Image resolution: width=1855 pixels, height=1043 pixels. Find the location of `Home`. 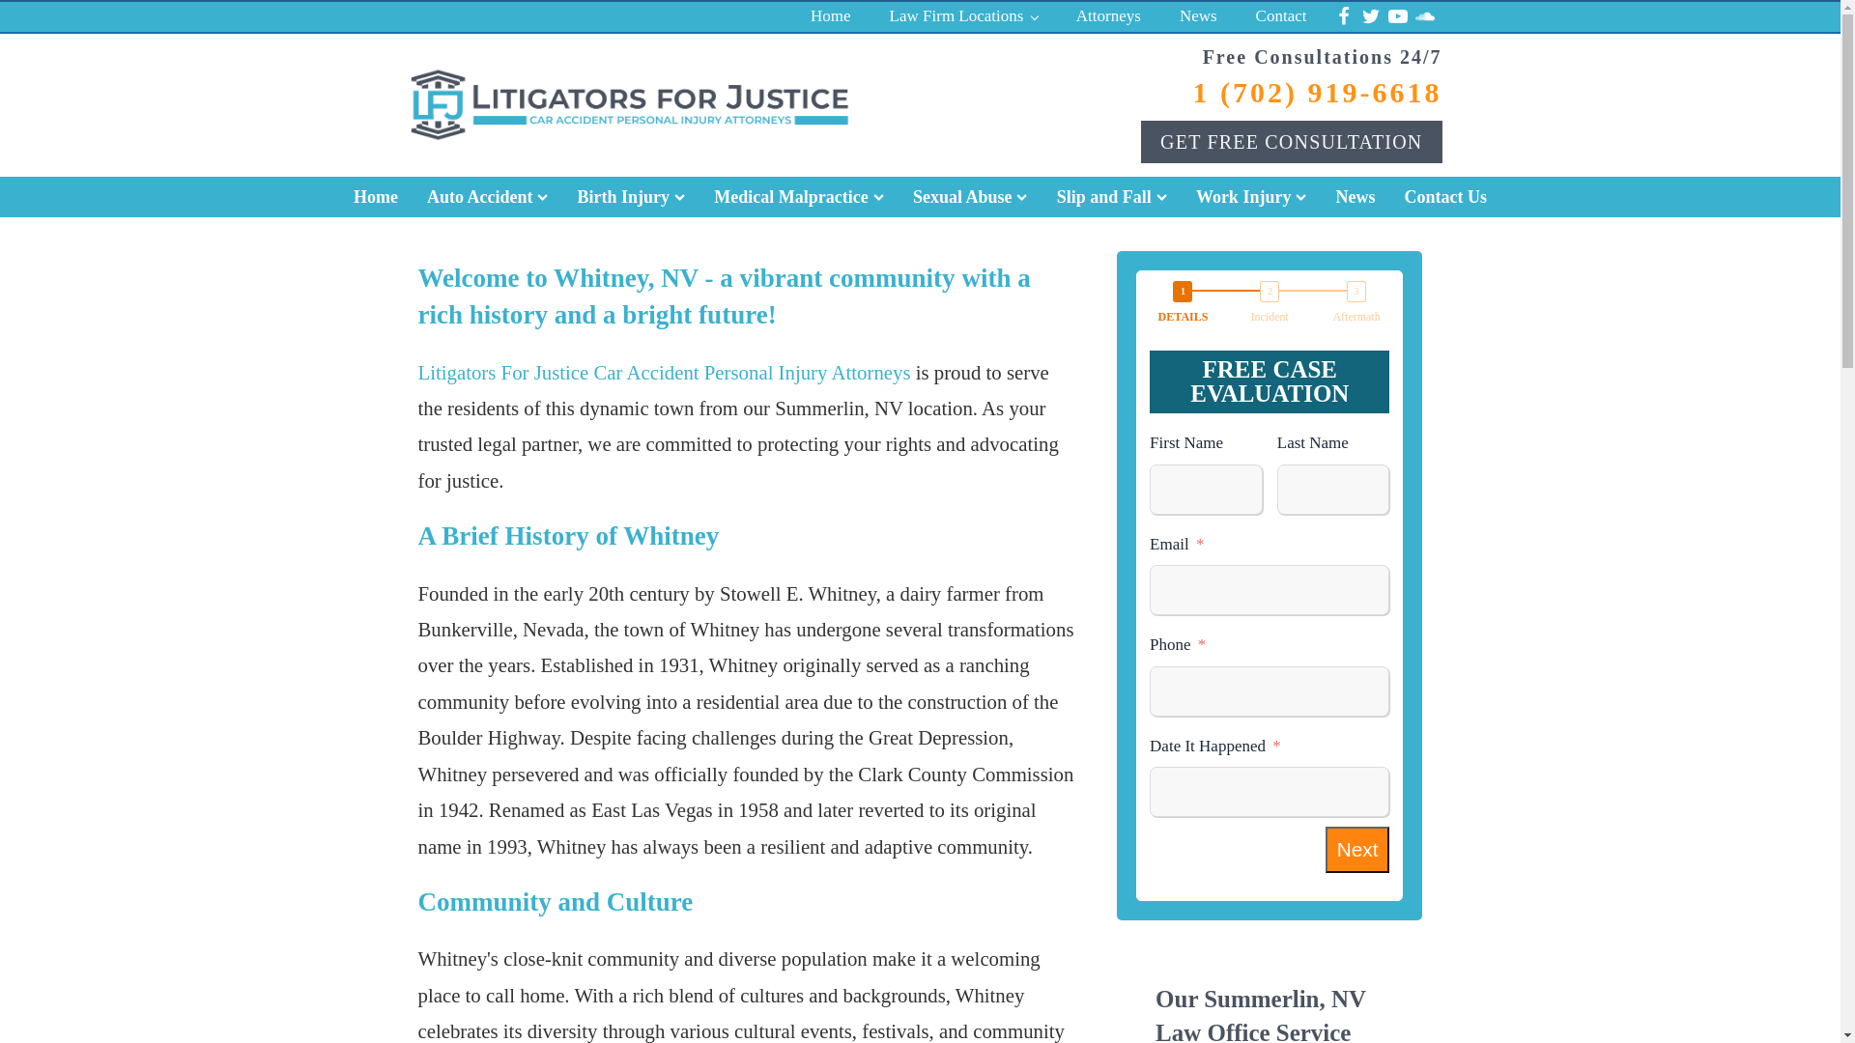

Home is located at coordinates (375, 196).